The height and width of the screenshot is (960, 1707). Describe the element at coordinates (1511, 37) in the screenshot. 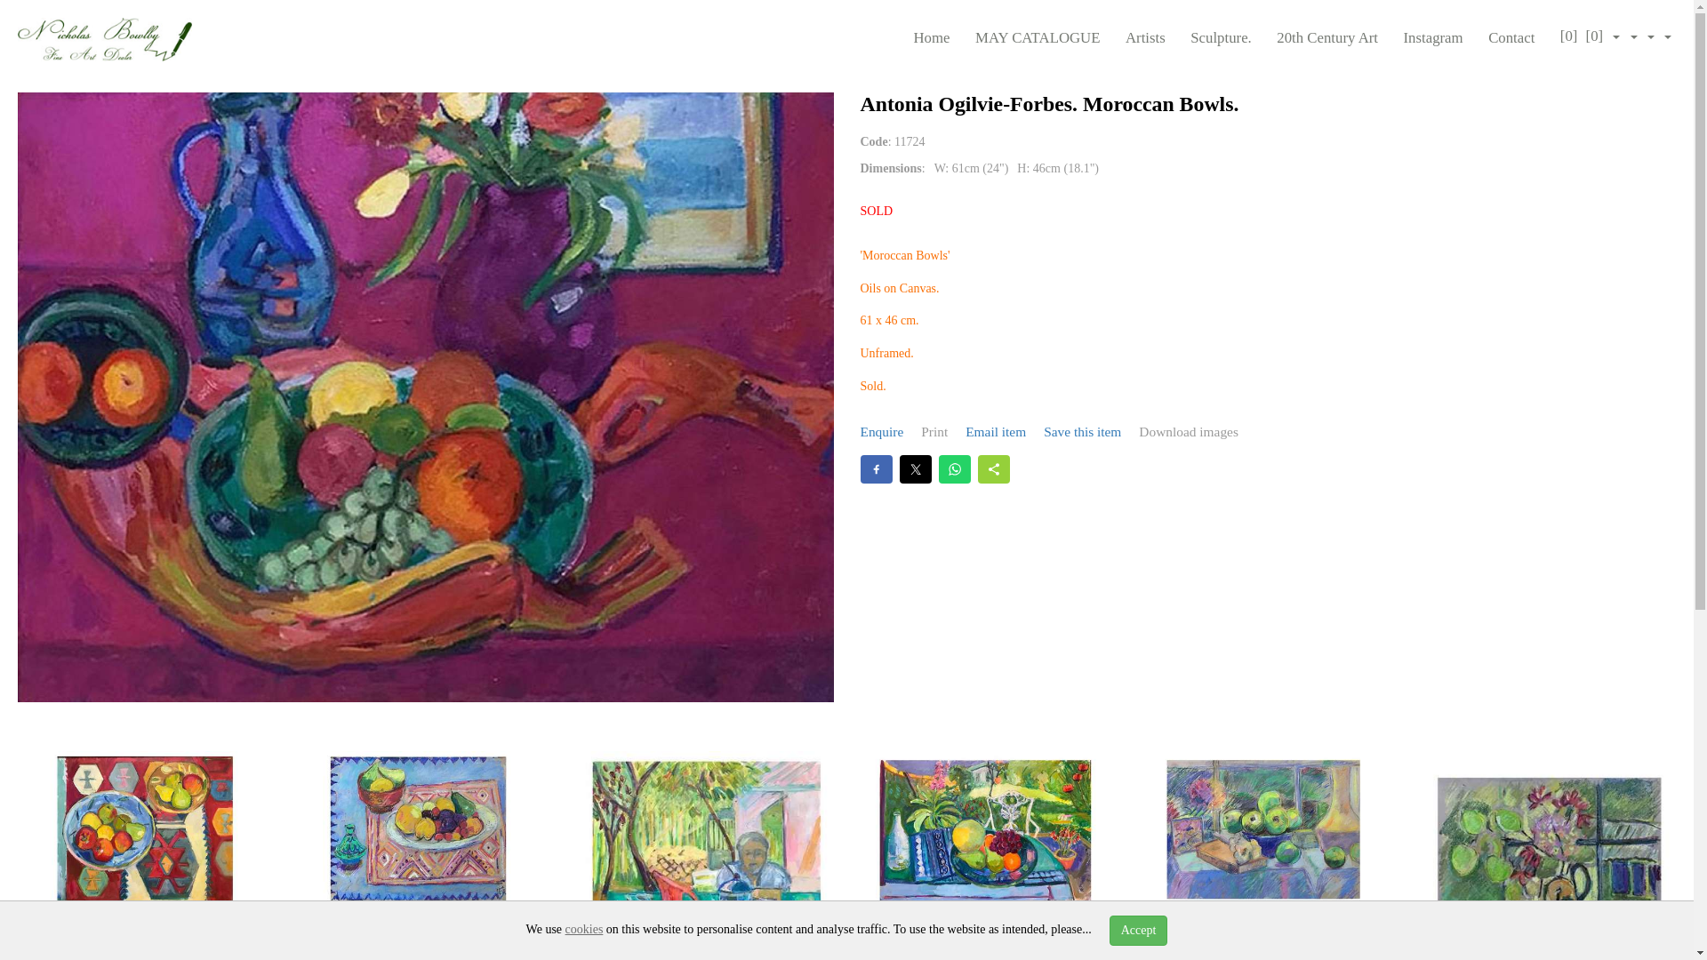

I see `Contact` at that location.